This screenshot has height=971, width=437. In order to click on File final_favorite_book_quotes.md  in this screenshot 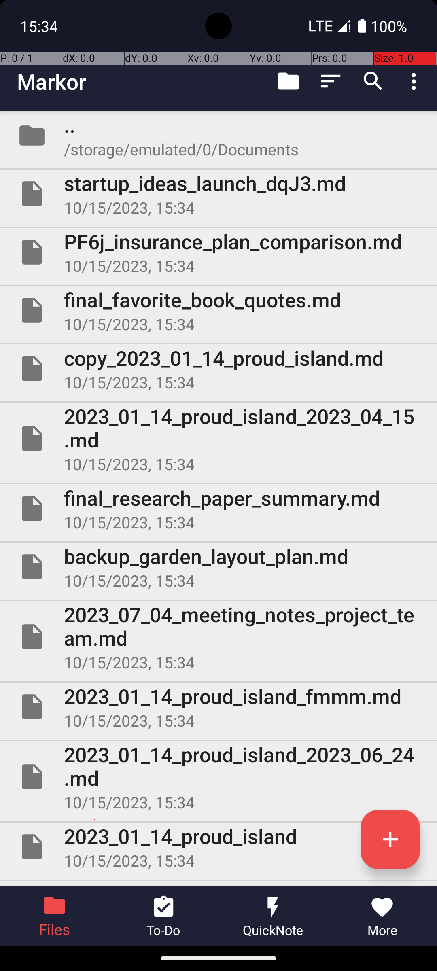, I will do `click(218, 310)`.